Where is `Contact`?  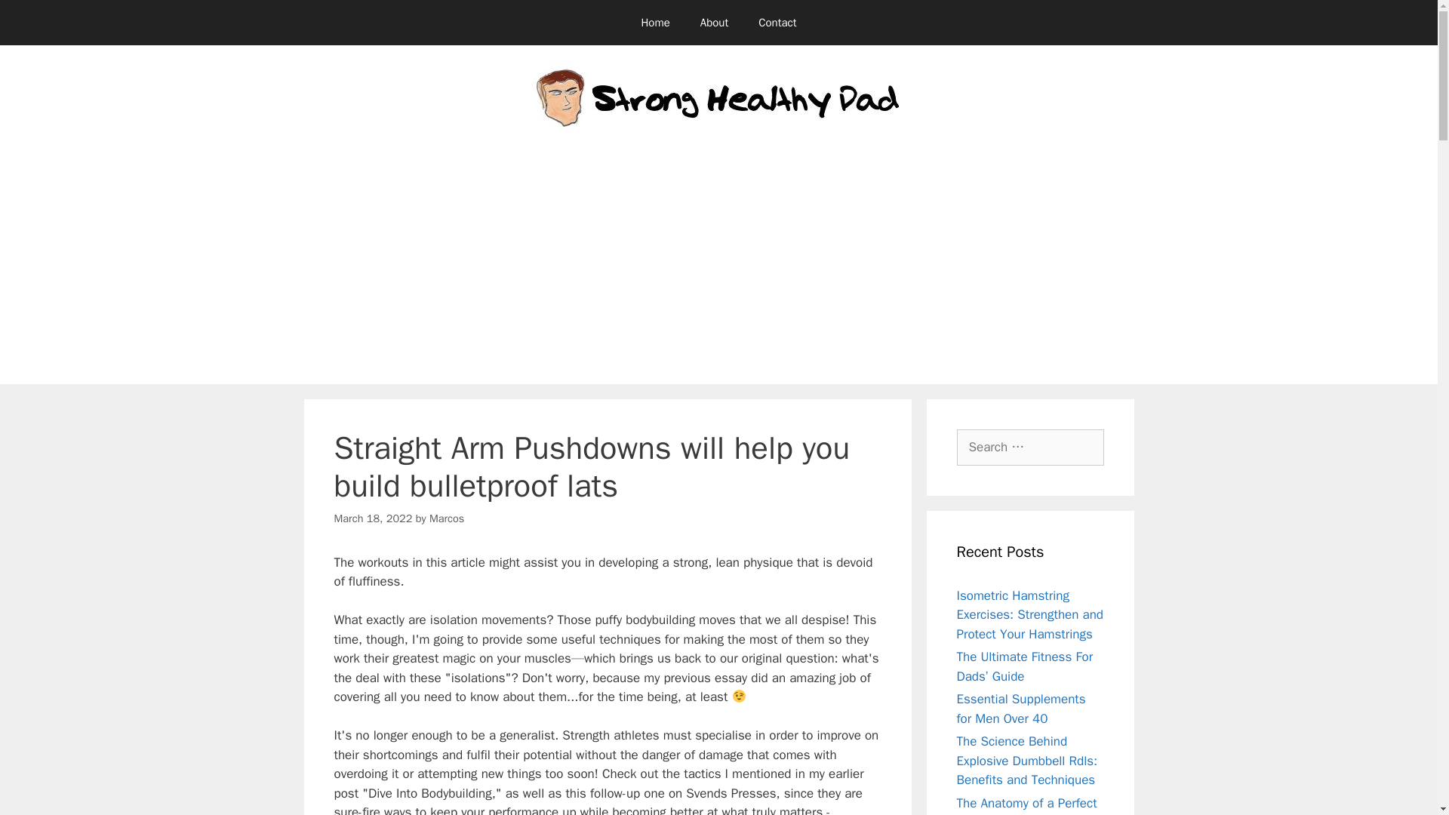 Contact is located at coordinates (777, 23).